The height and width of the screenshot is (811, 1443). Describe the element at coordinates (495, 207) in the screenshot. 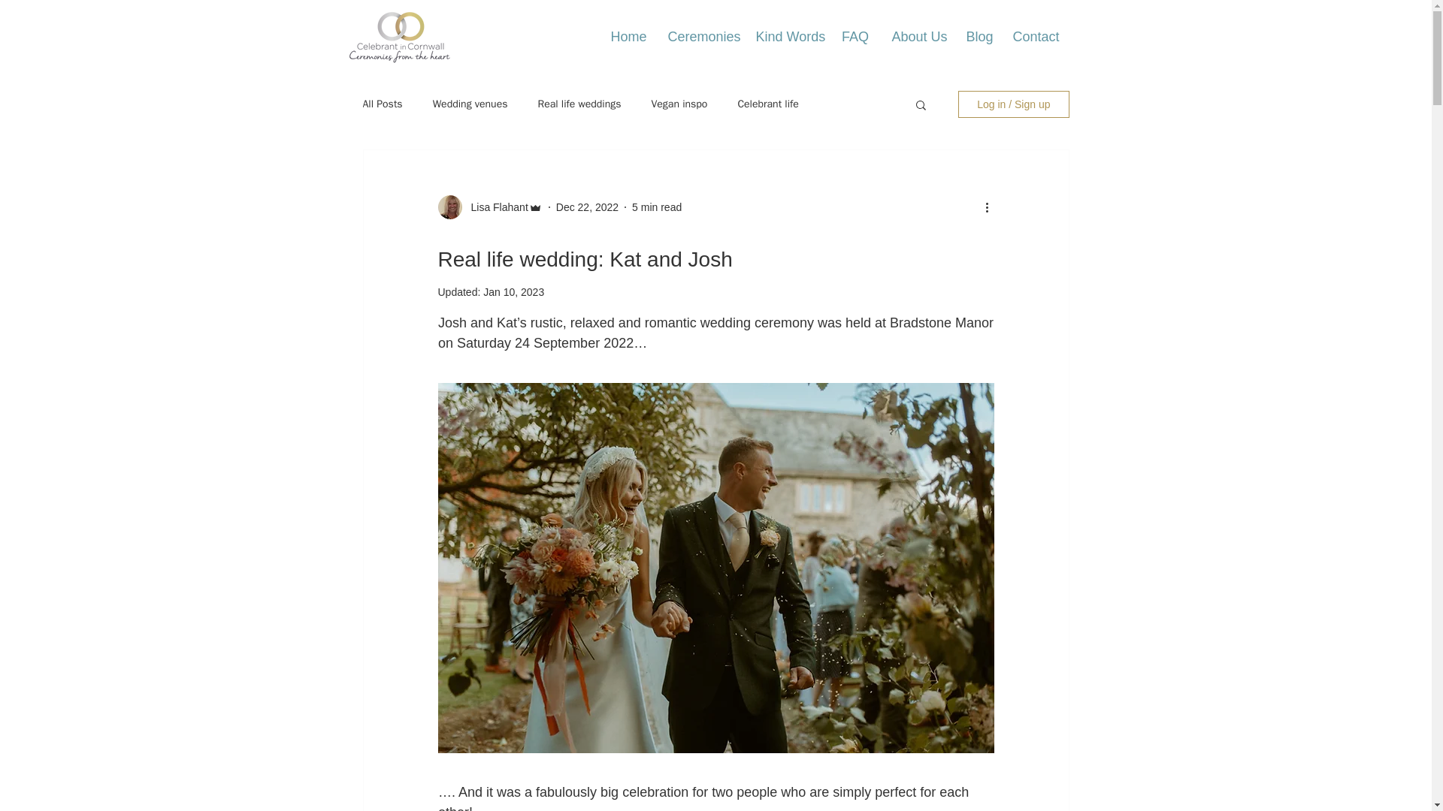

I see `Lisa Flahant` at that location.